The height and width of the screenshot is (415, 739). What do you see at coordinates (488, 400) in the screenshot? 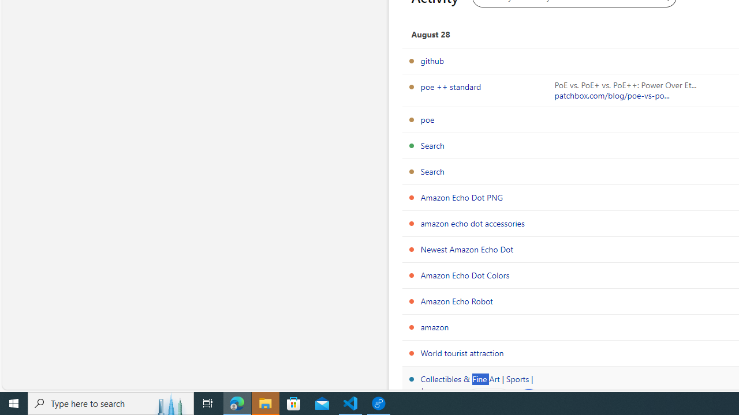
I see `Fine` at bounding box center [488, 400].